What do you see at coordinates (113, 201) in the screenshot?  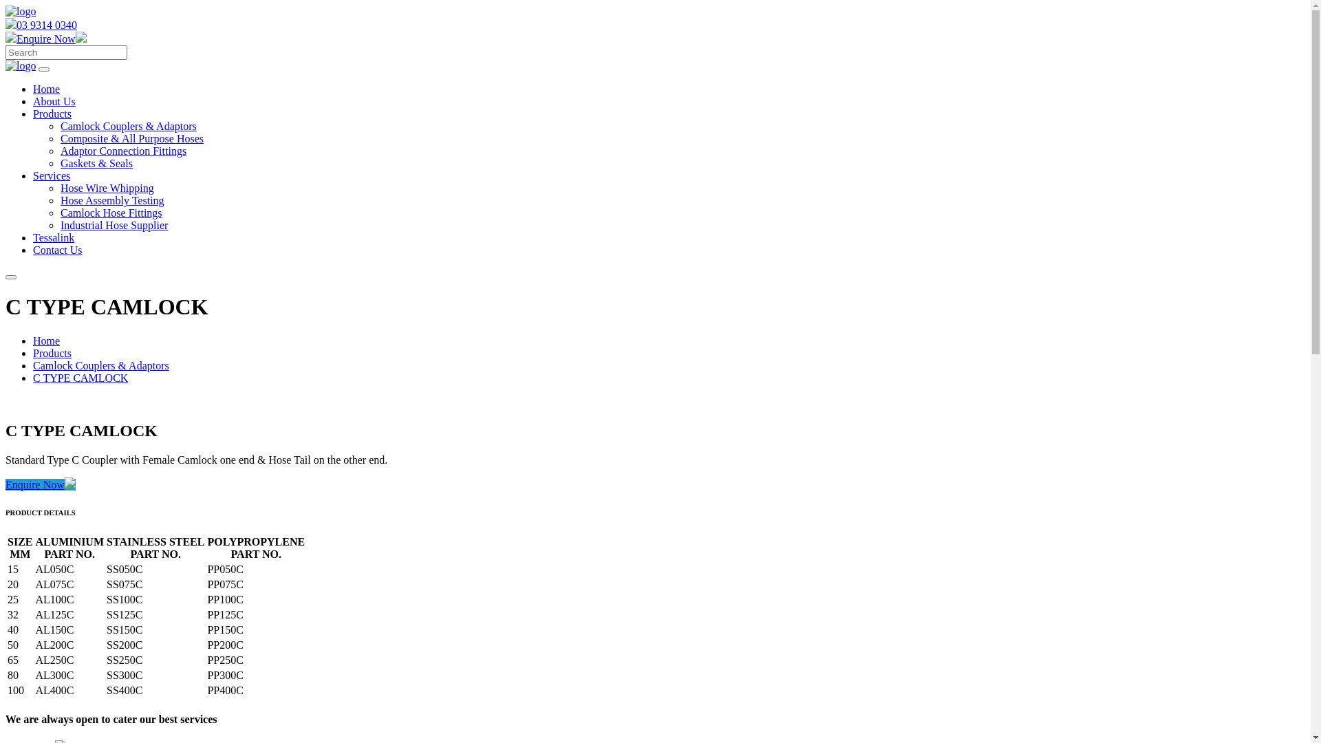 I see `Hose Assembly Testing` at bounding box center [113, 201].